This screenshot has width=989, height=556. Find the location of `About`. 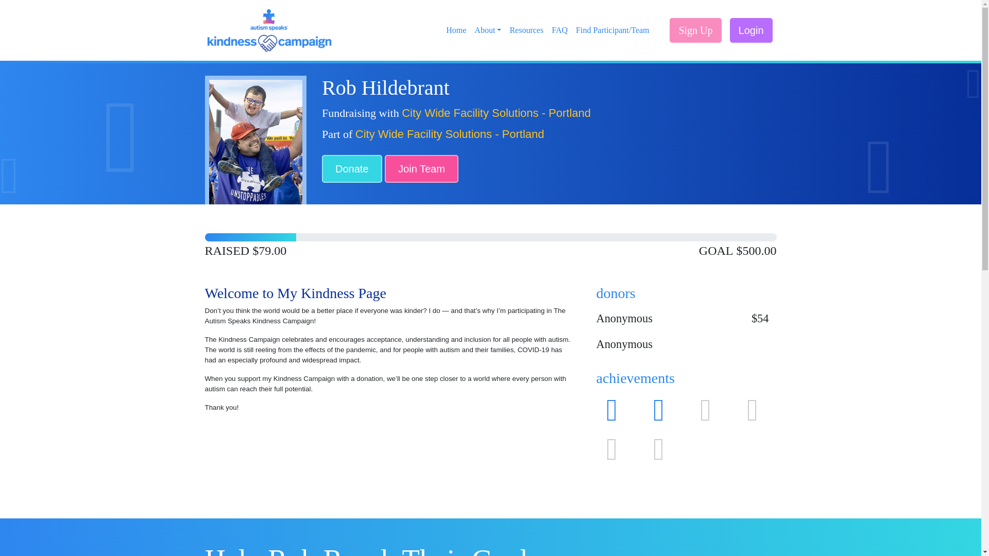

About is located at coordinates (488, 30).